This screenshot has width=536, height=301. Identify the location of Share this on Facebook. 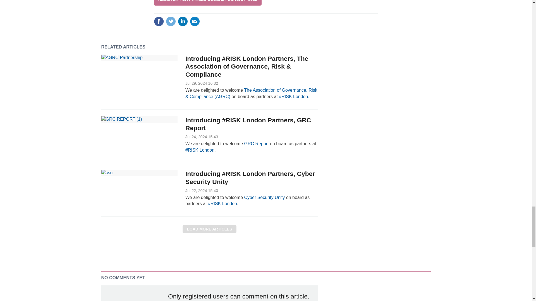
(159, 21).